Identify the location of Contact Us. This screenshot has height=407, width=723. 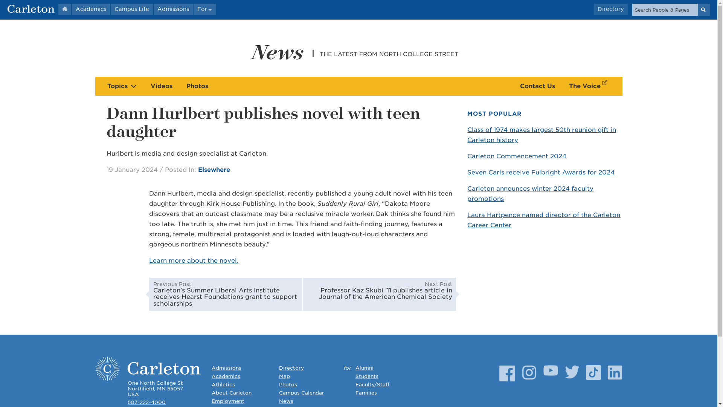
(537, 86).